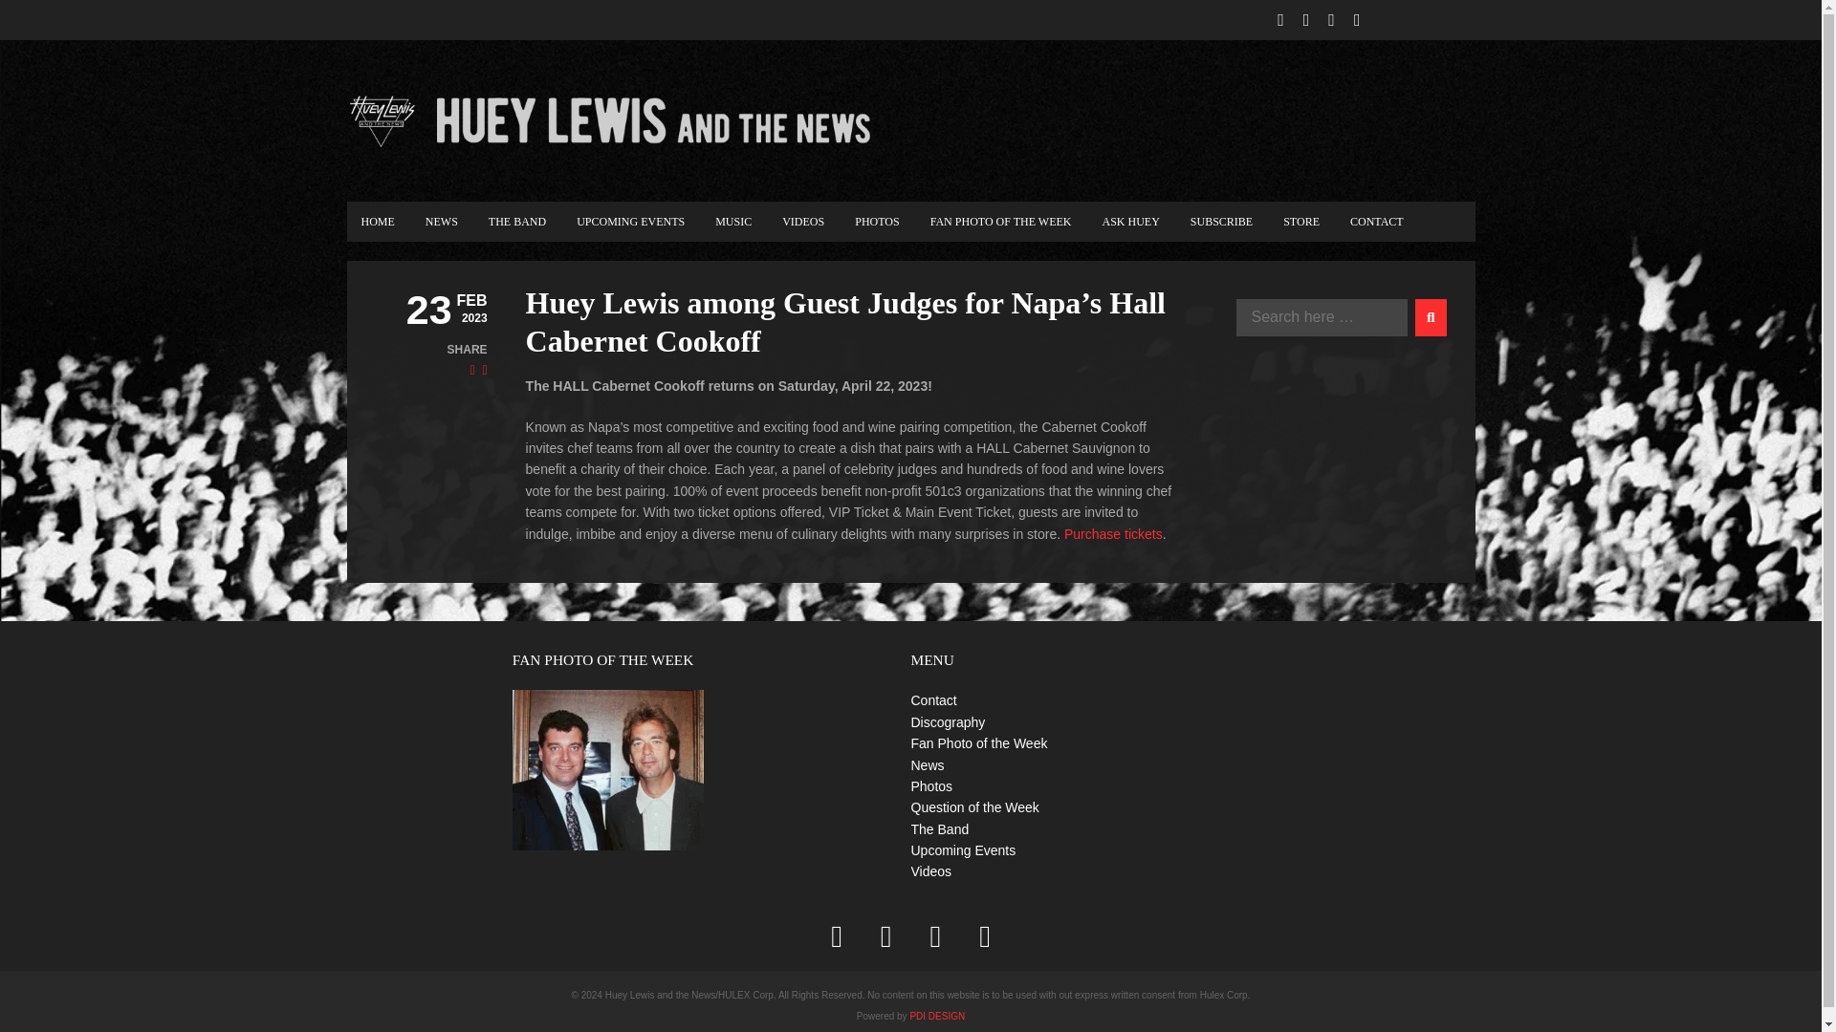  What do you see at coordinates (442, 221) in the screenshot?
I see `NEWS` at bounding box center [442, 221].